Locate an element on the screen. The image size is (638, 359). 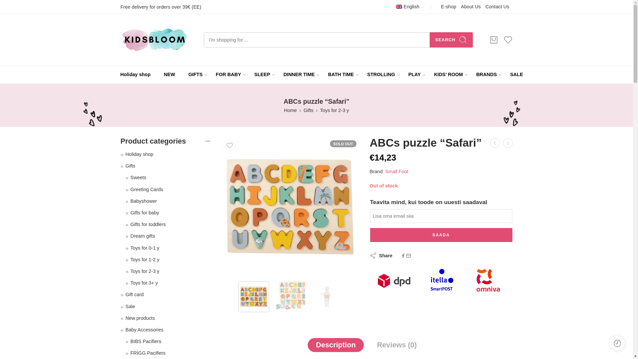
Contact Us is located at coordinates (497, 7).